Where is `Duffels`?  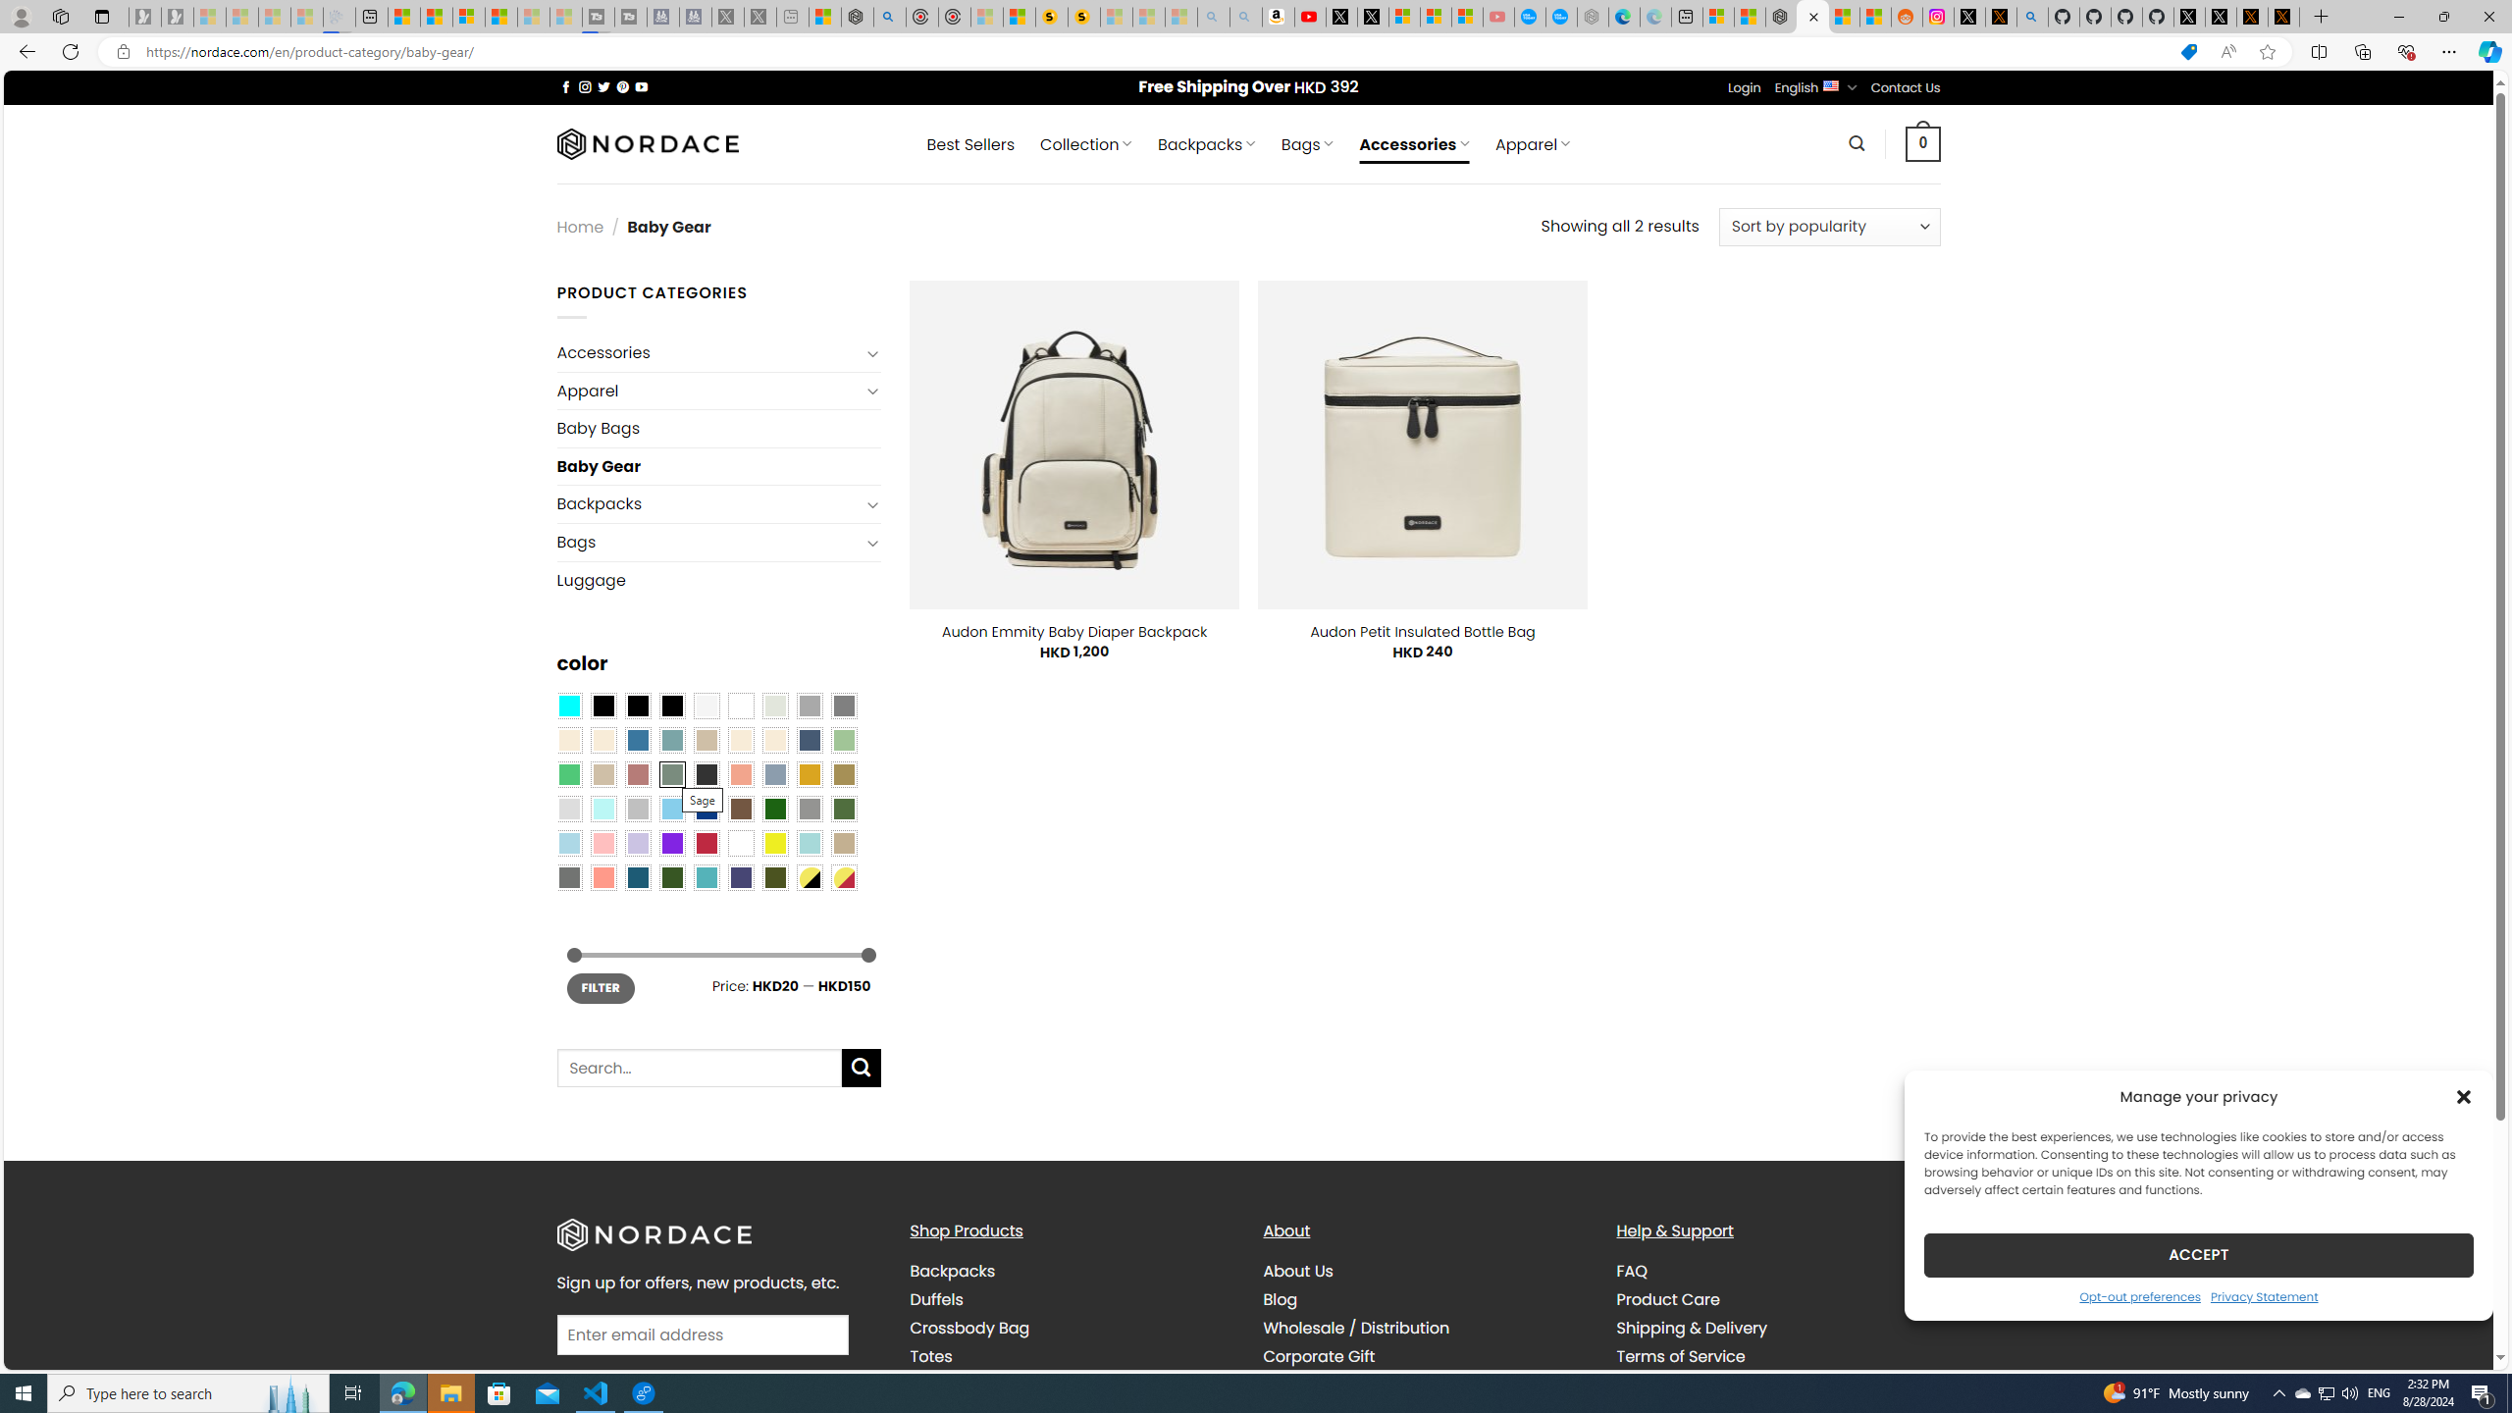
Duffels is located at coordinates (1071, 1299).